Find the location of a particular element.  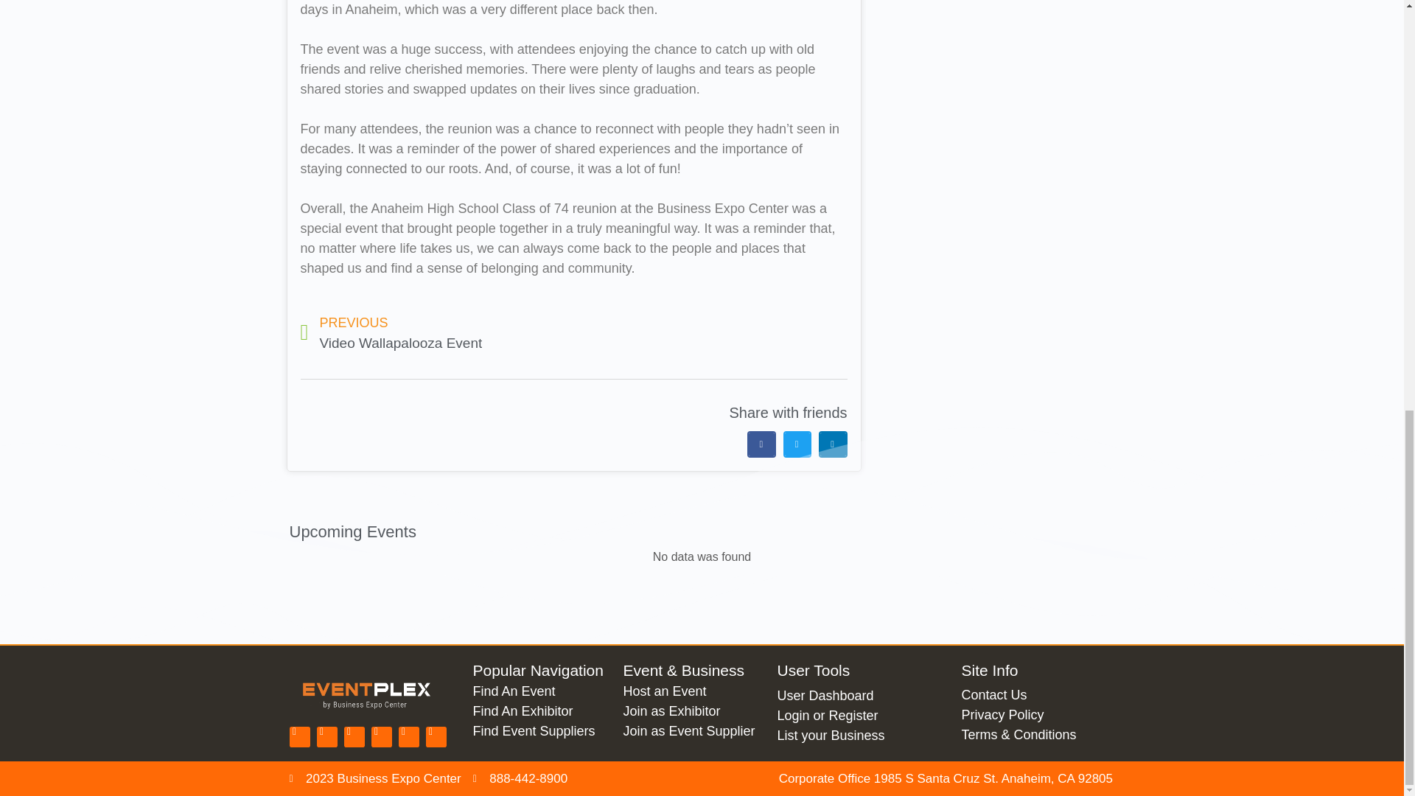

Find An Event is located at coordinates (540, 691).